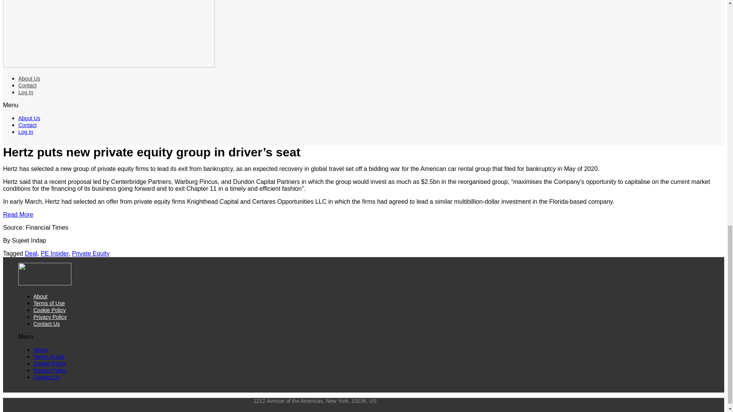  What do you see at coordinates (18, 214) in the screenshot?
I see `Read More` at bounding box center [18, 214].